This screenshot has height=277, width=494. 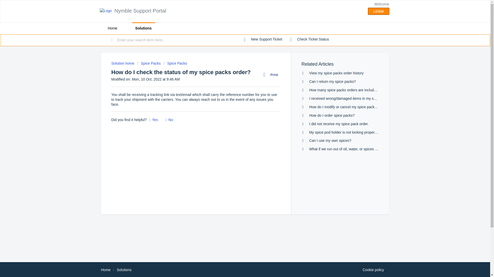 What do you see at coordinates (373, 270) in the screenshot?
I see `Cookie policy` at bounding box center [373, 270].